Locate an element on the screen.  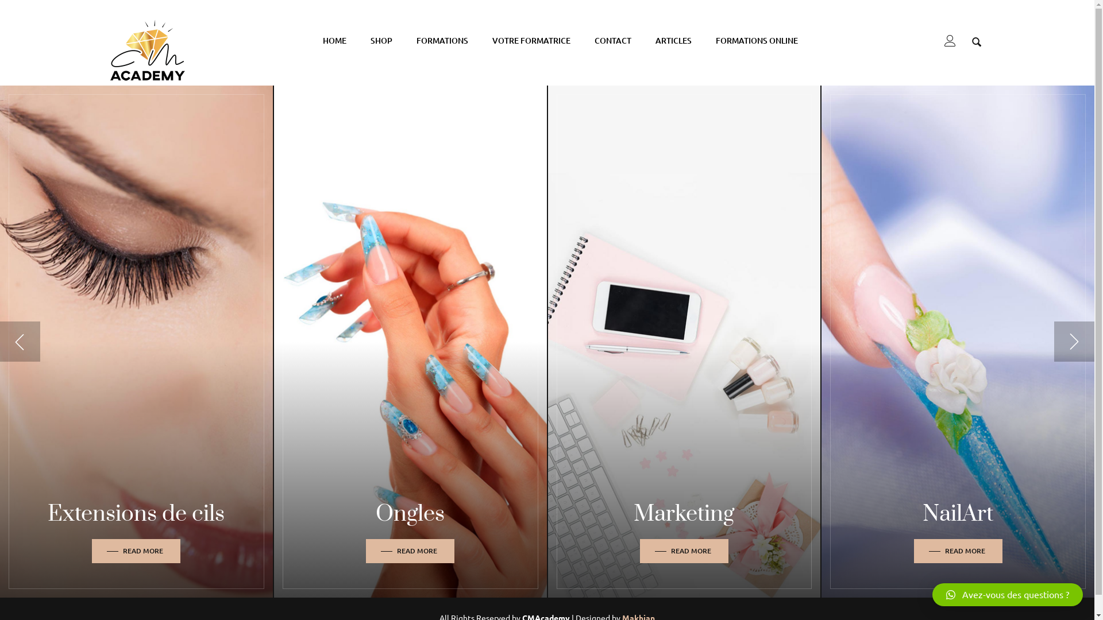
HOME is located at coordinates (334, 41).